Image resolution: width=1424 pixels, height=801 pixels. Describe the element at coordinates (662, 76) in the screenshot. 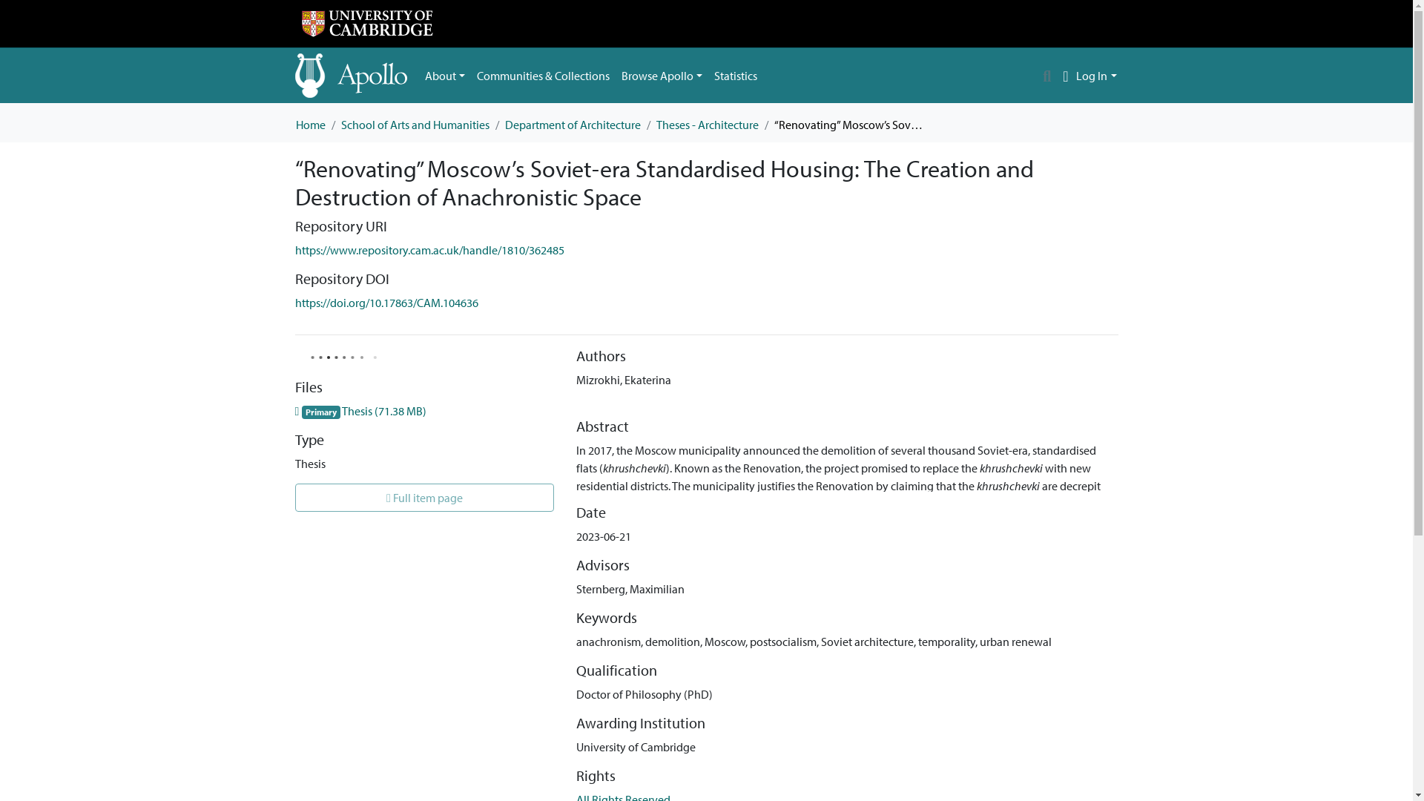

I see `Browse Apollo` at that location.